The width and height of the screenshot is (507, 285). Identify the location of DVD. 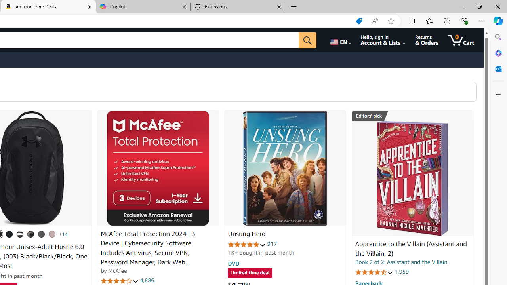
(234, 263).